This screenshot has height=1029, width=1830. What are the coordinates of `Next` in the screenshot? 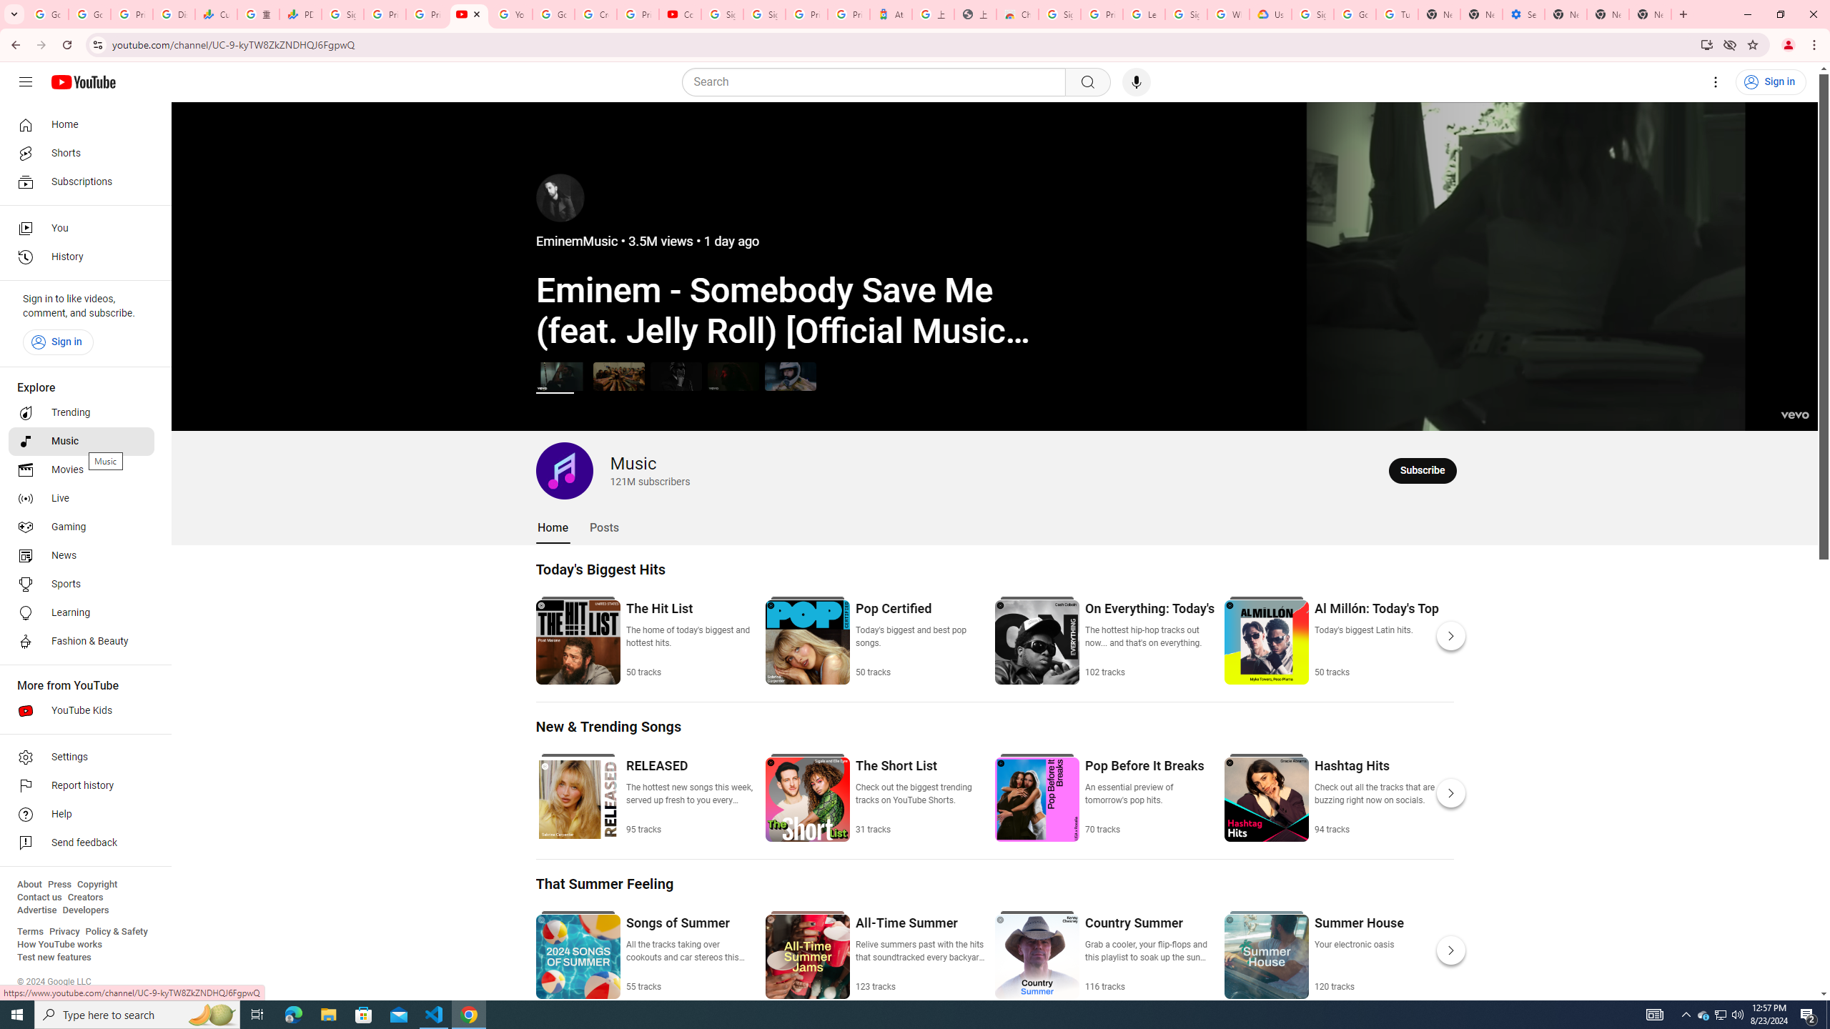 It's located at (1451, 950).